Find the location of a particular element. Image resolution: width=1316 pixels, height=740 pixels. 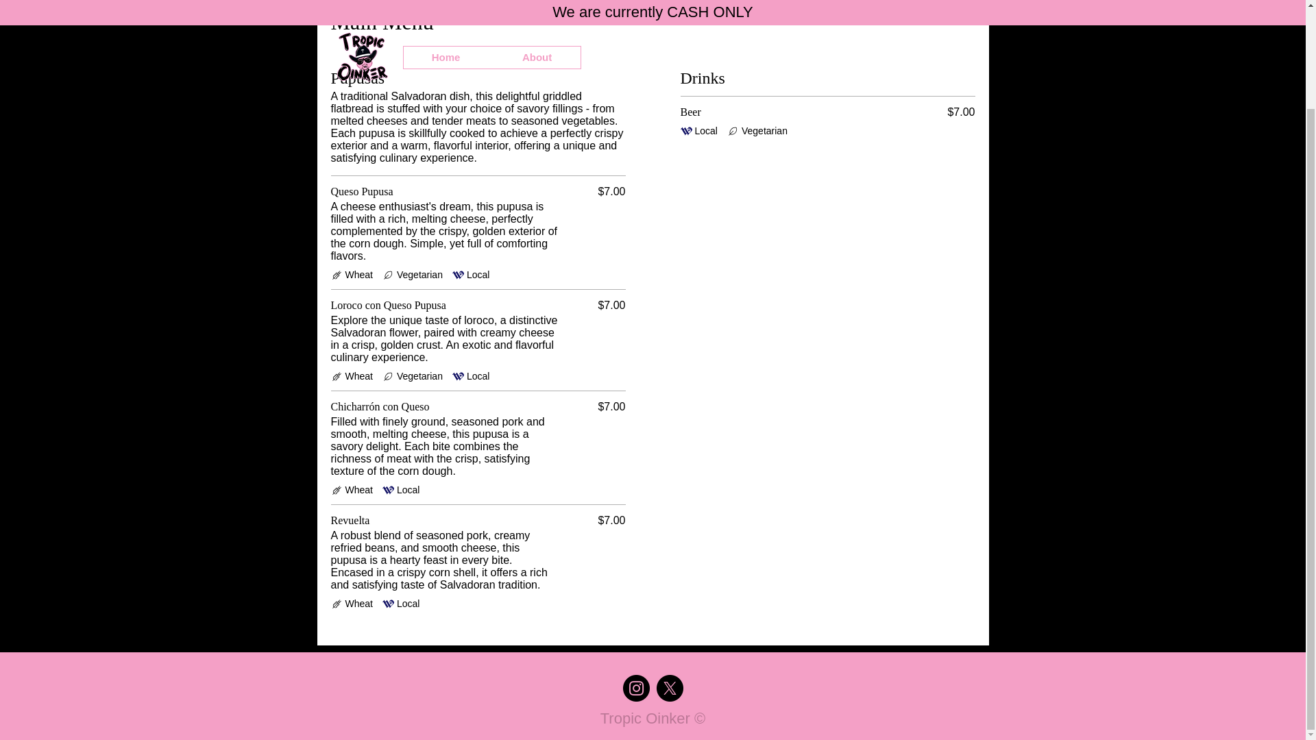

Check is located at coordinates (336, 603).